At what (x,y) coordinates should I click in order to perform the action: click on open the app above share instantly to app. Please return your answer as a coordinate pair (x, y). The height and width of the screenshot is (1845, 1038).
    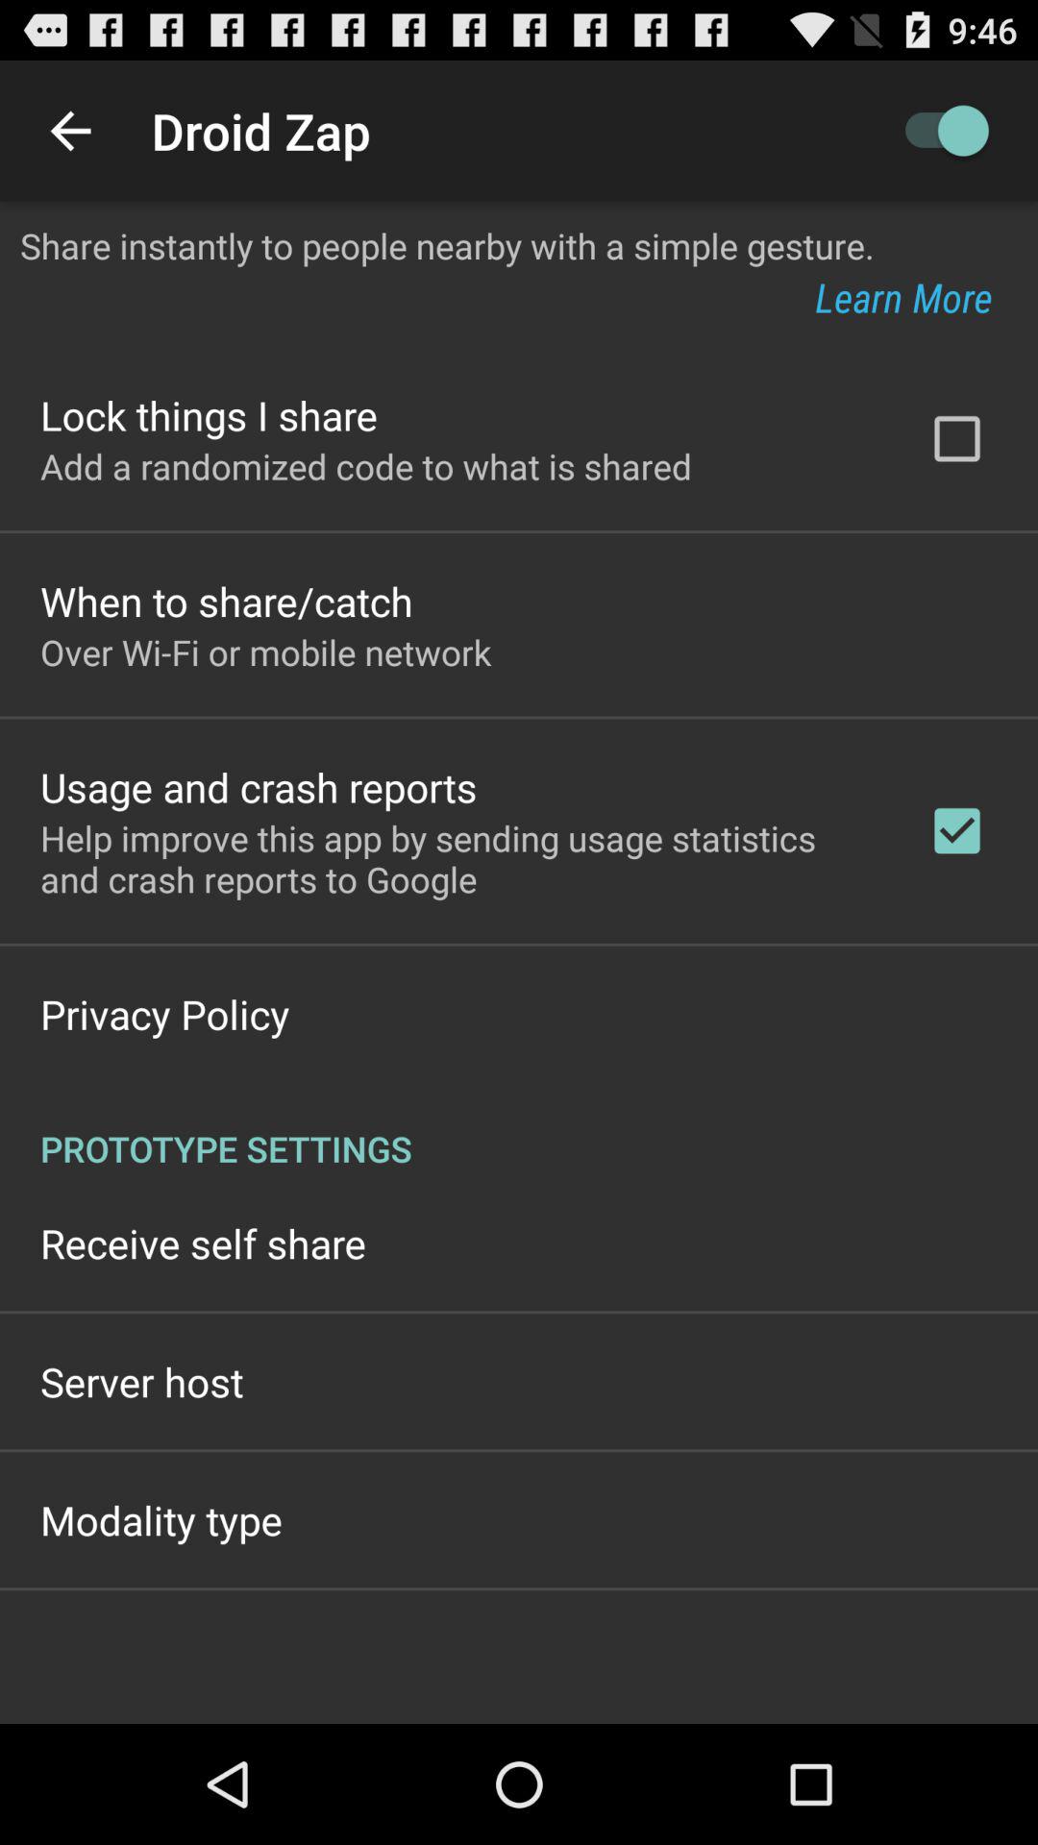
    Looking at the image, I should click on (938, 131).